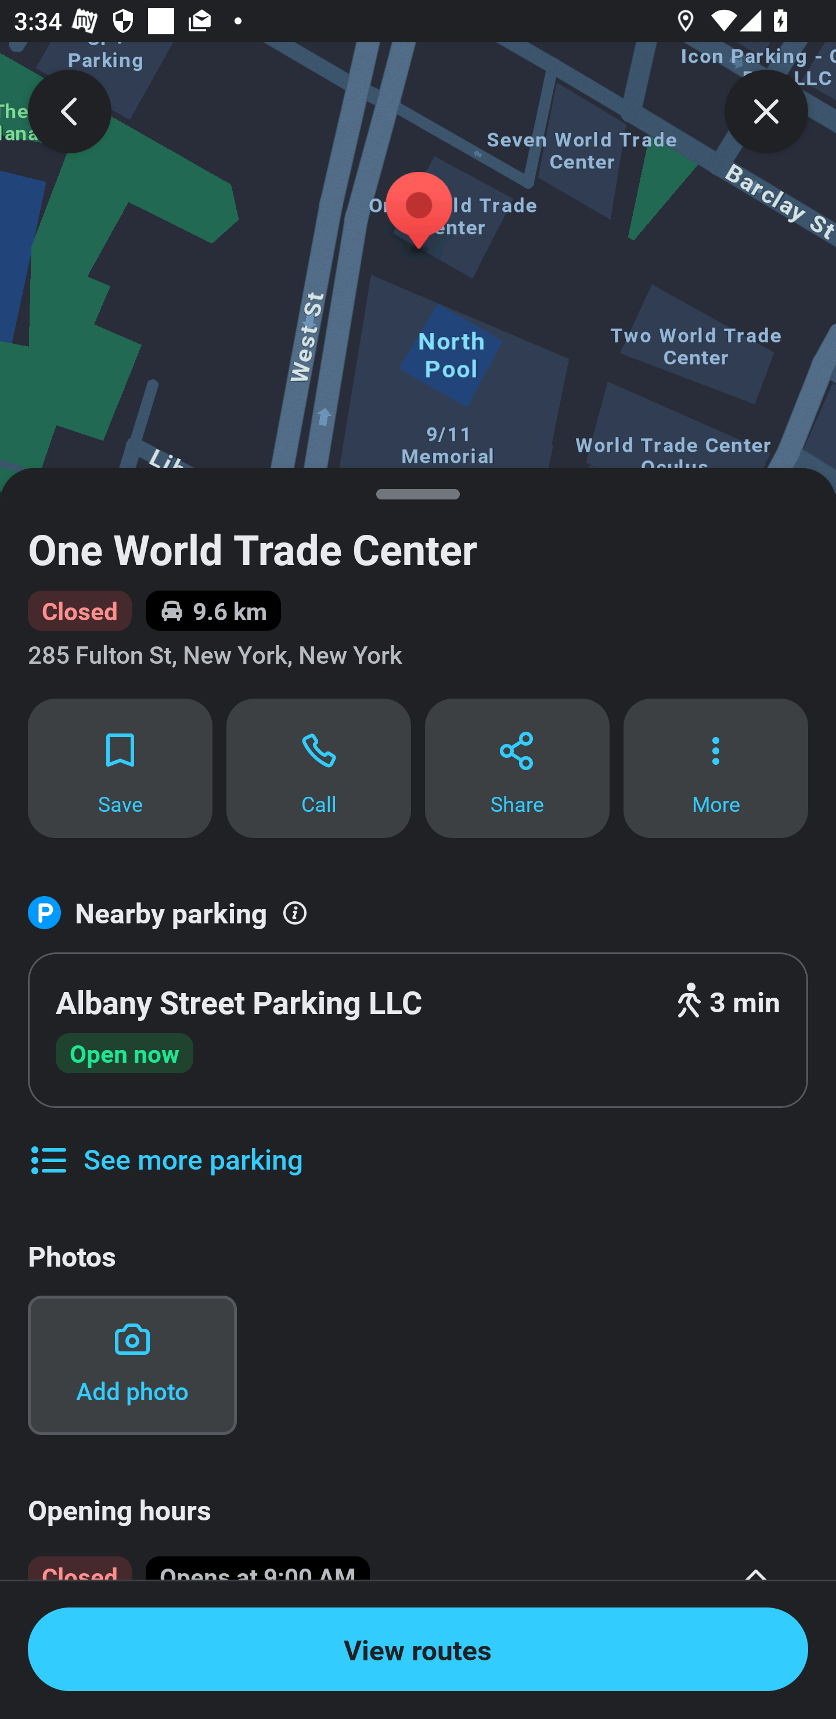  What do you see at coordinates (120, 768) in the screenshot?
I see `Save` at bounding box center [120, 768].